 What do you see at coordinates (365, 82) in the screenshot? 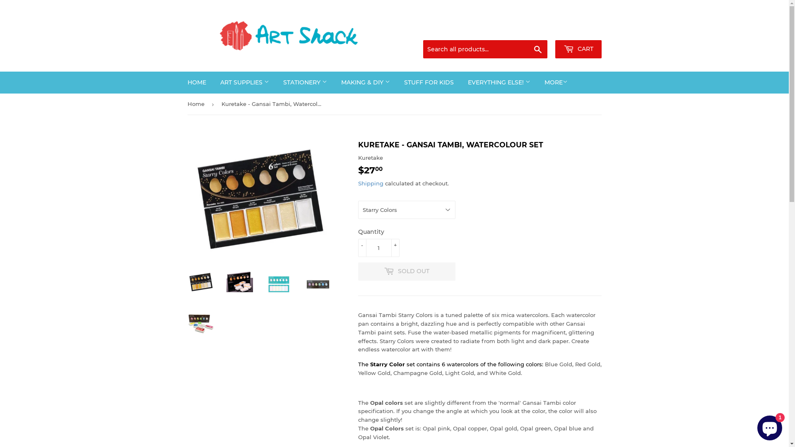
I see `MAKING & DIY` at bounding box center [365, 82].